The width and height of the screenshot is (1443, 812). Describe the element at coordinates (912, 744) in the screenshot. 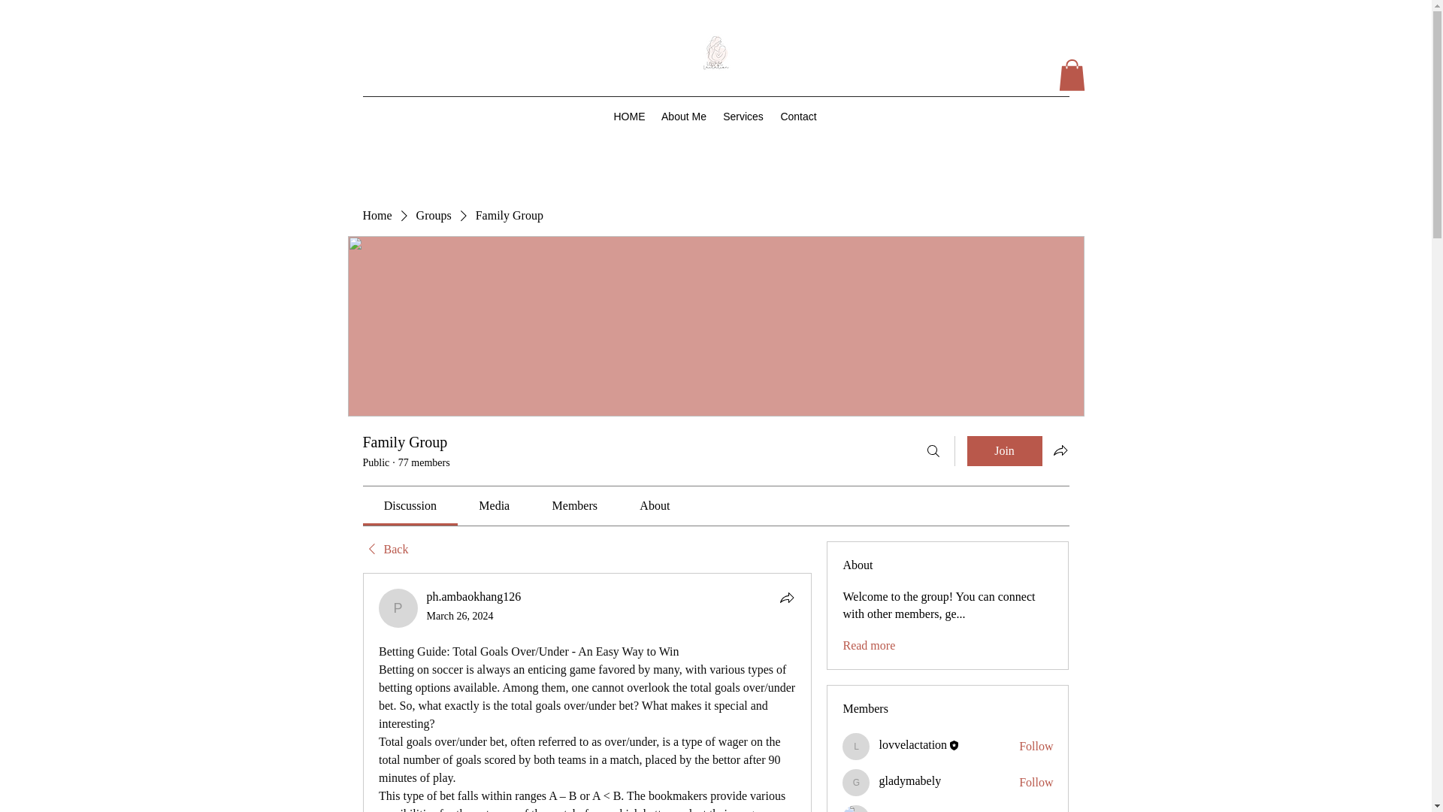

I see `lovvelactation` at that location.